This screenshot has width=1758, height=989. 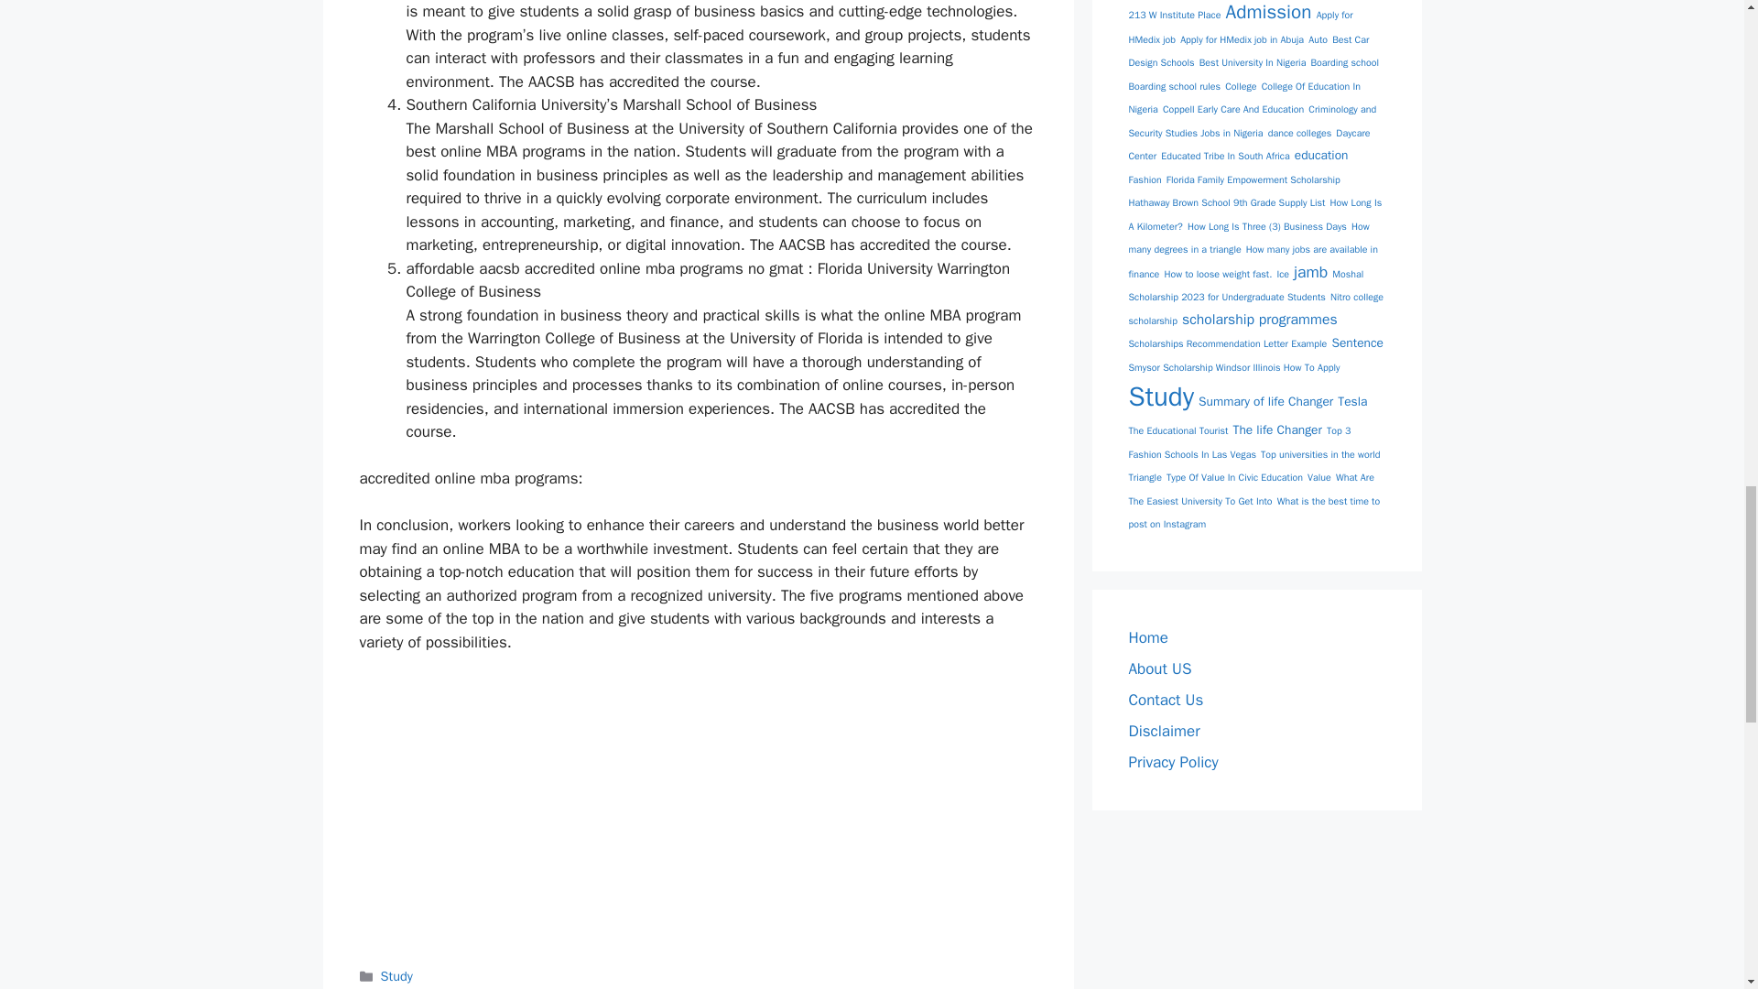 I want to click on Best Car Design Schools, so click(x=1249, y=51).